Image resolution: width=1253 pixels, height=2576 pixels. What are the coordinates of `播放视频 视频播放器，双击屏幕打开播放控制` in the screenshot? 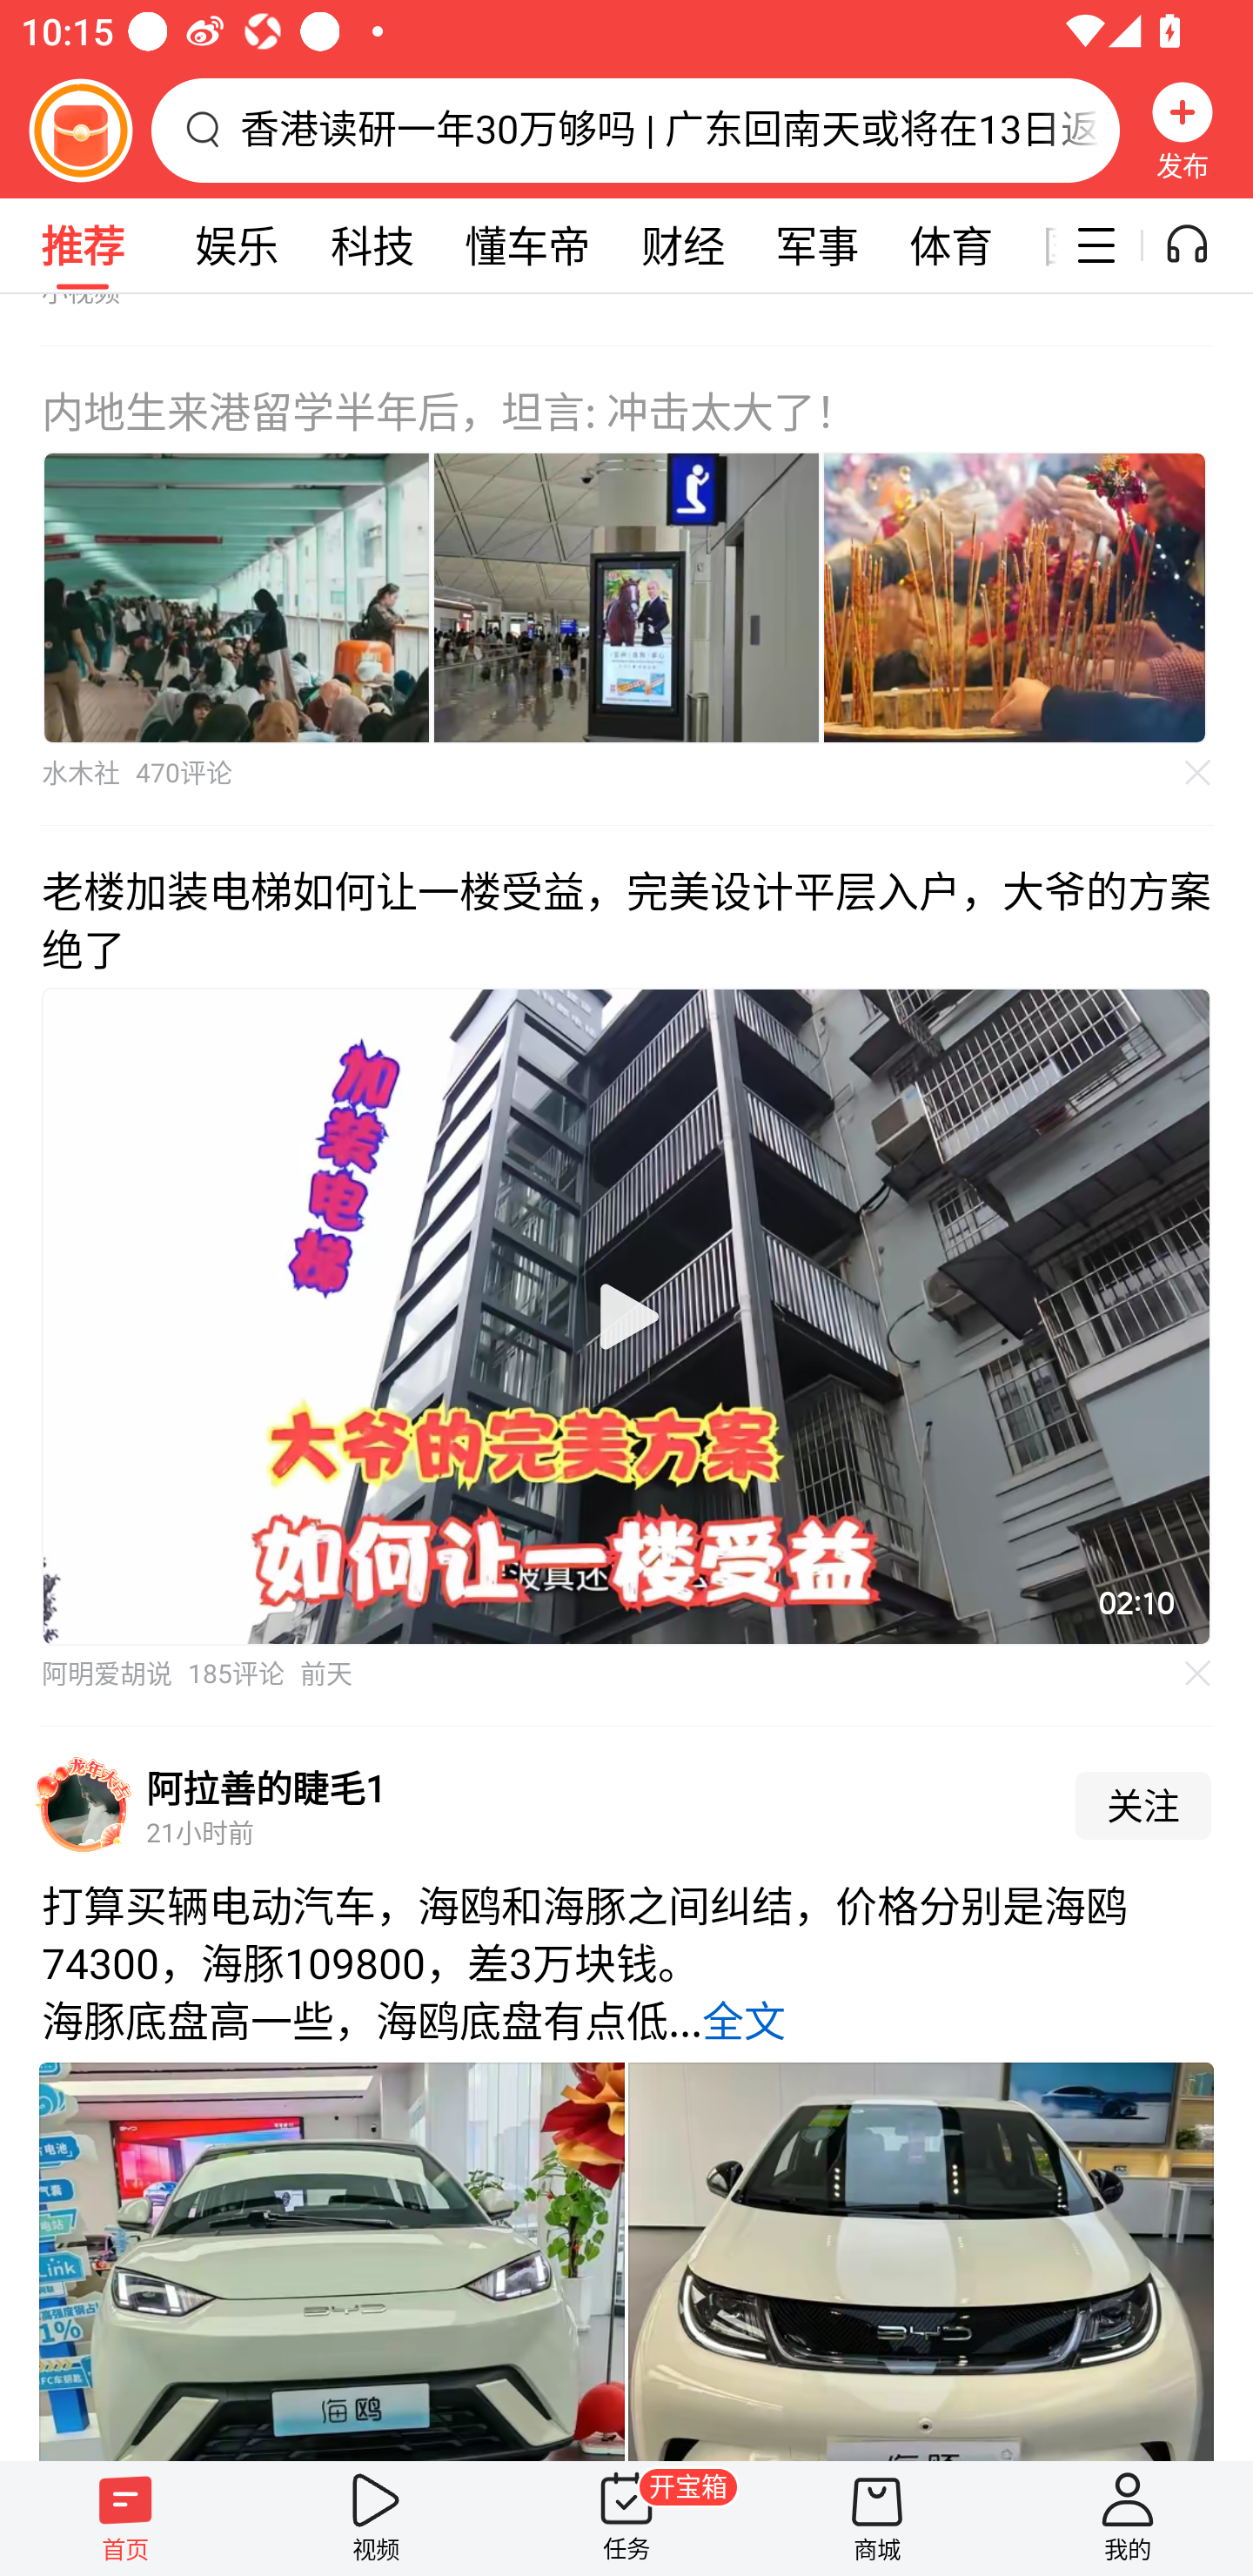 It's located at (626, 1316).